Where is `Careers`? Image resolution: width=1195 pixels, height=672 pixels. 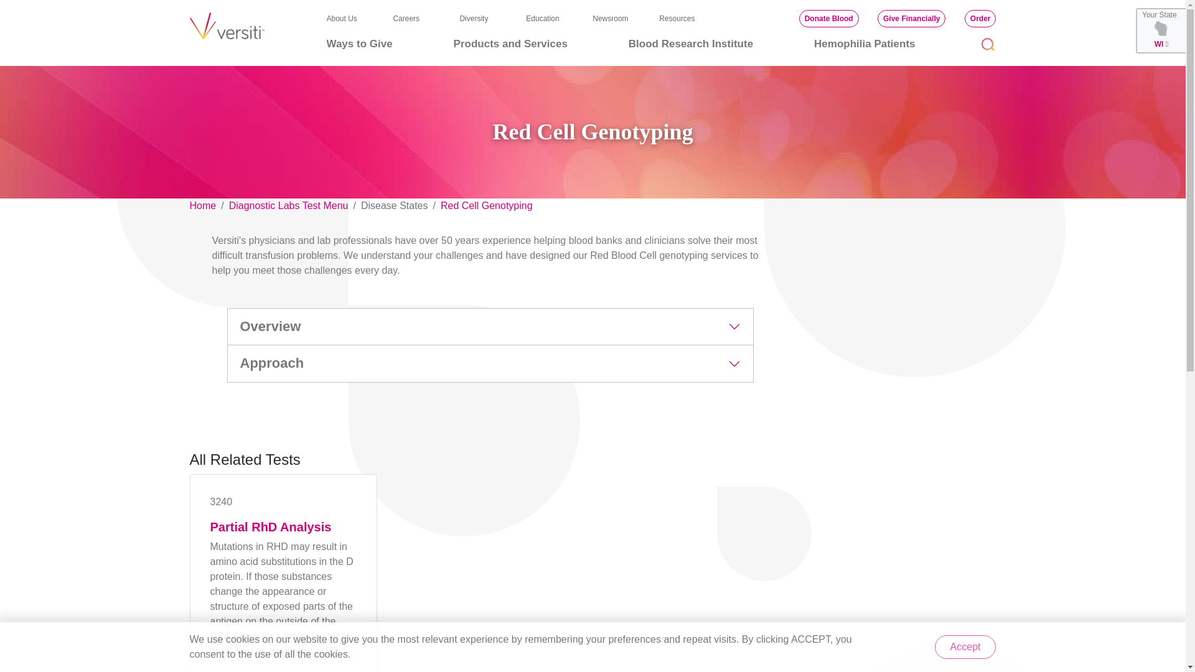
Careers is located at coordinates (406, 18).